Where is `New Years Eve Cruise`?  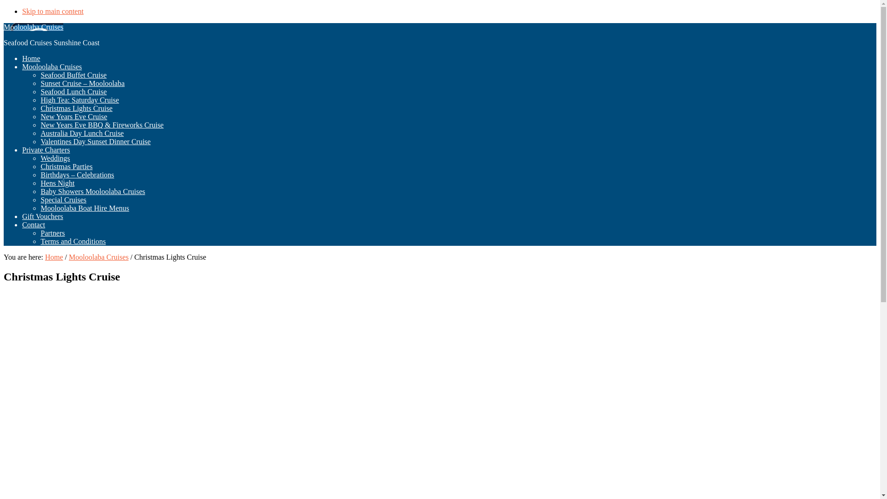 New Years Eve Cruise is located at coordinates (74, 116).